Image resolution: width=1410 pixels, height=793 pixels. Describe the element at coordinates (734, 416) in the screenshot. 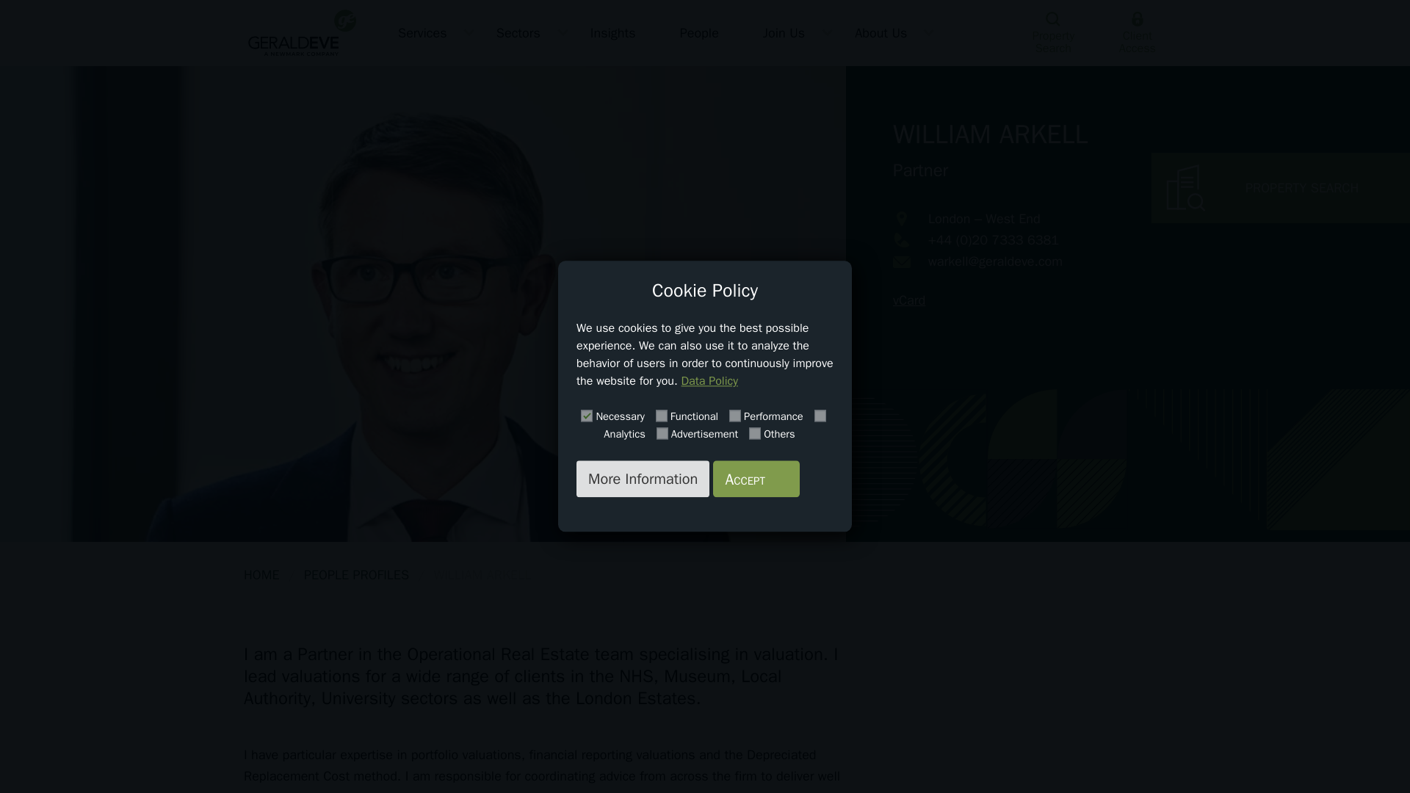

I see `on` at that location.